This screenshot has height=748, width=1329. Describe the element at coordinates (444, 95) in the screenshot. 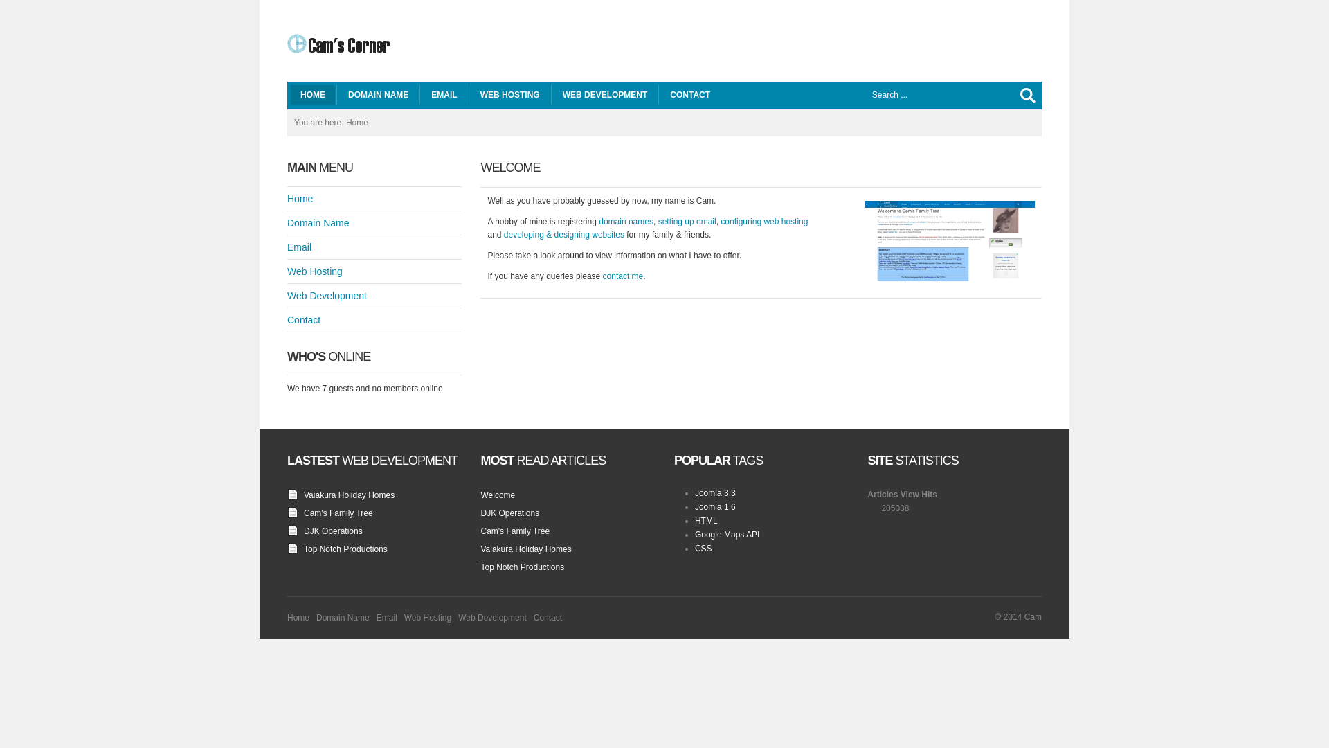

I see `EMAIL` at that location.